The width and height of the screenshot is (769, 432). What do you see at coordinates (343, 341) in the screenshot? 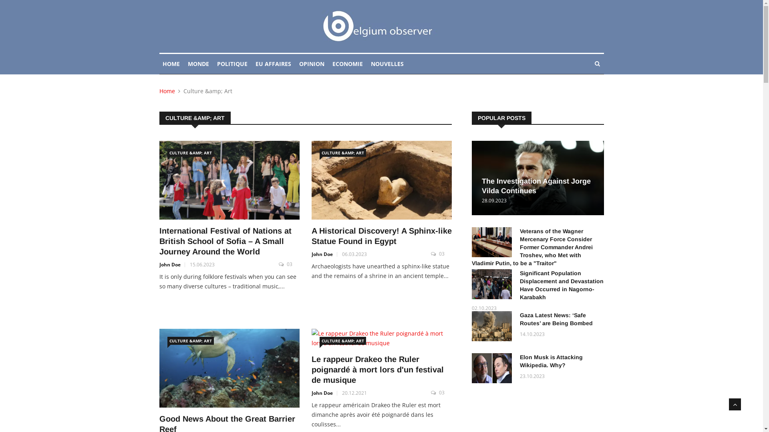
I see `CULTURE &AMP; ART` at bounding box center [343, 341].